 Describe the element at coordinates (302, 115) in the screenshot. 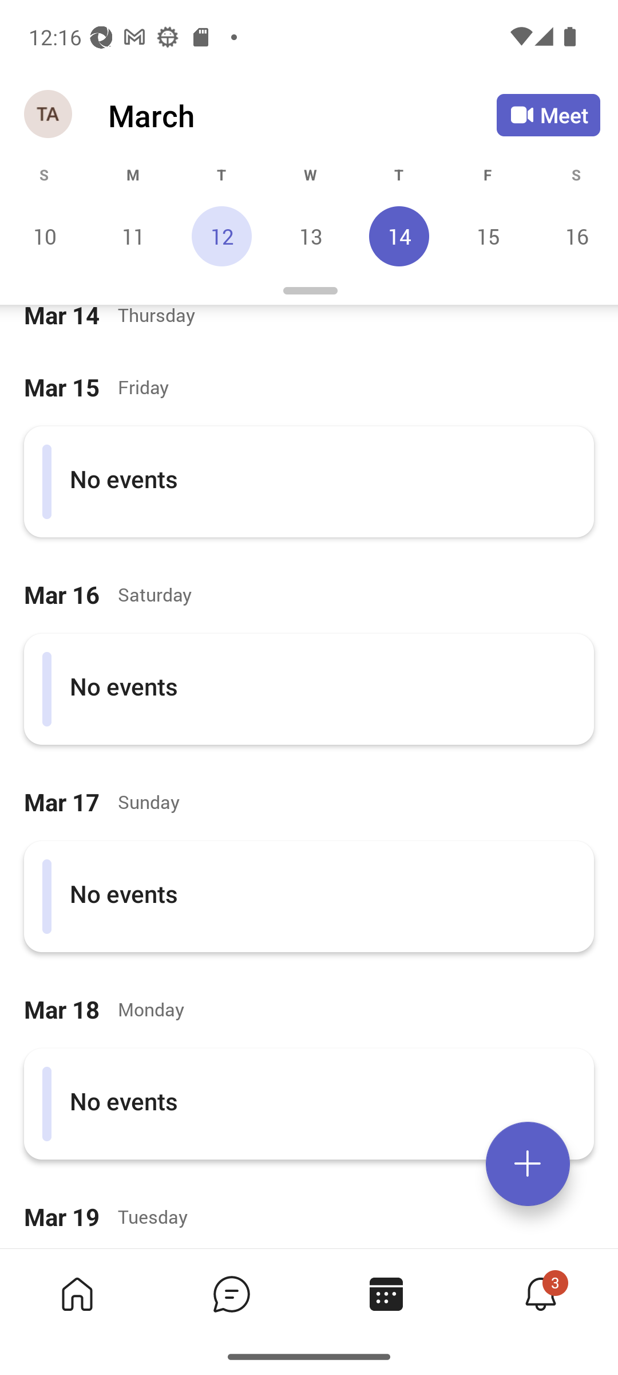

I see `March March Calendar Agenda View` at that location.